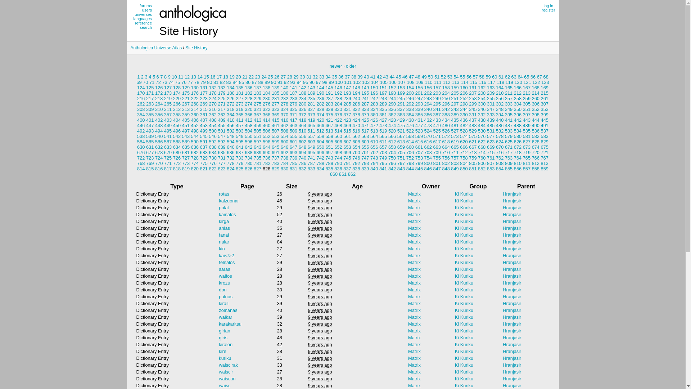 The width and height of the screenshot is (691, 389). What do you see at coordinates (464, 164) in the screenshot?
I see `804` at bounding box center [464, 164].